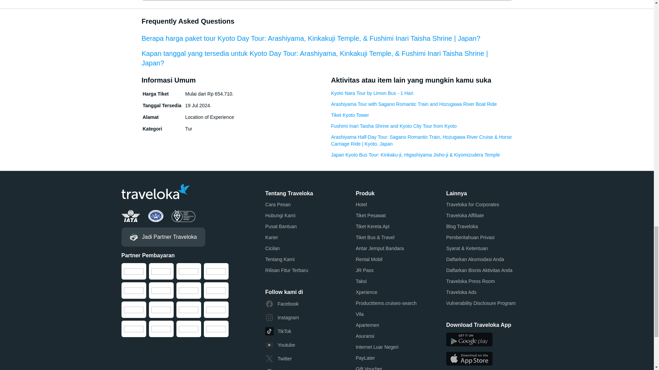 The height and width of the screenshot is (370, 659). What do you see at coordinates (287, 270) in the screenshot?
I see `Rilisan Fitur Terbaru` at bounding box center [287, 270].